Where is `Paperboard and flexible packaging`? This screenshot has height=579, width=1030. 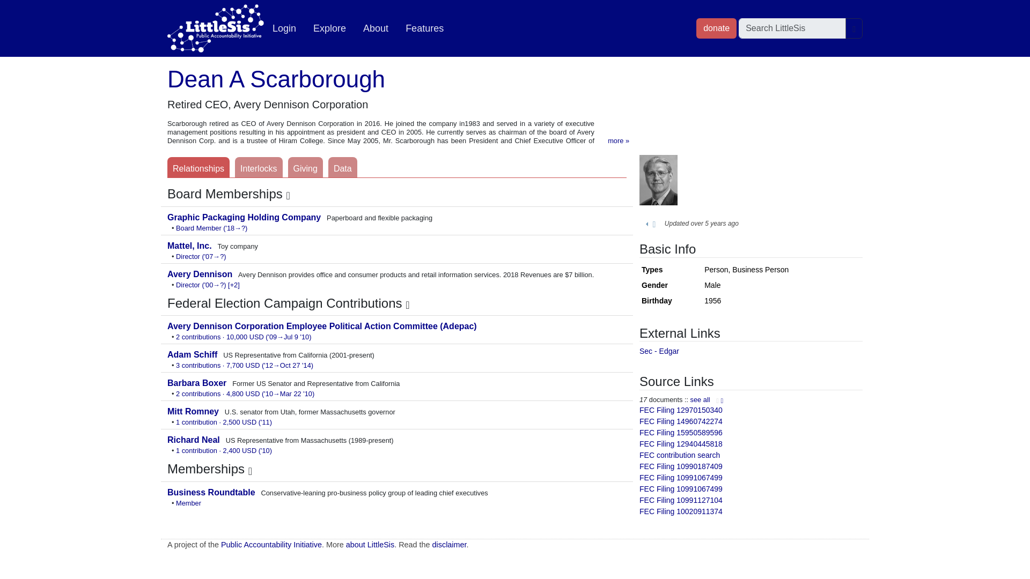 Paperboard and flexible packaging is located at coordinates (245, 217).